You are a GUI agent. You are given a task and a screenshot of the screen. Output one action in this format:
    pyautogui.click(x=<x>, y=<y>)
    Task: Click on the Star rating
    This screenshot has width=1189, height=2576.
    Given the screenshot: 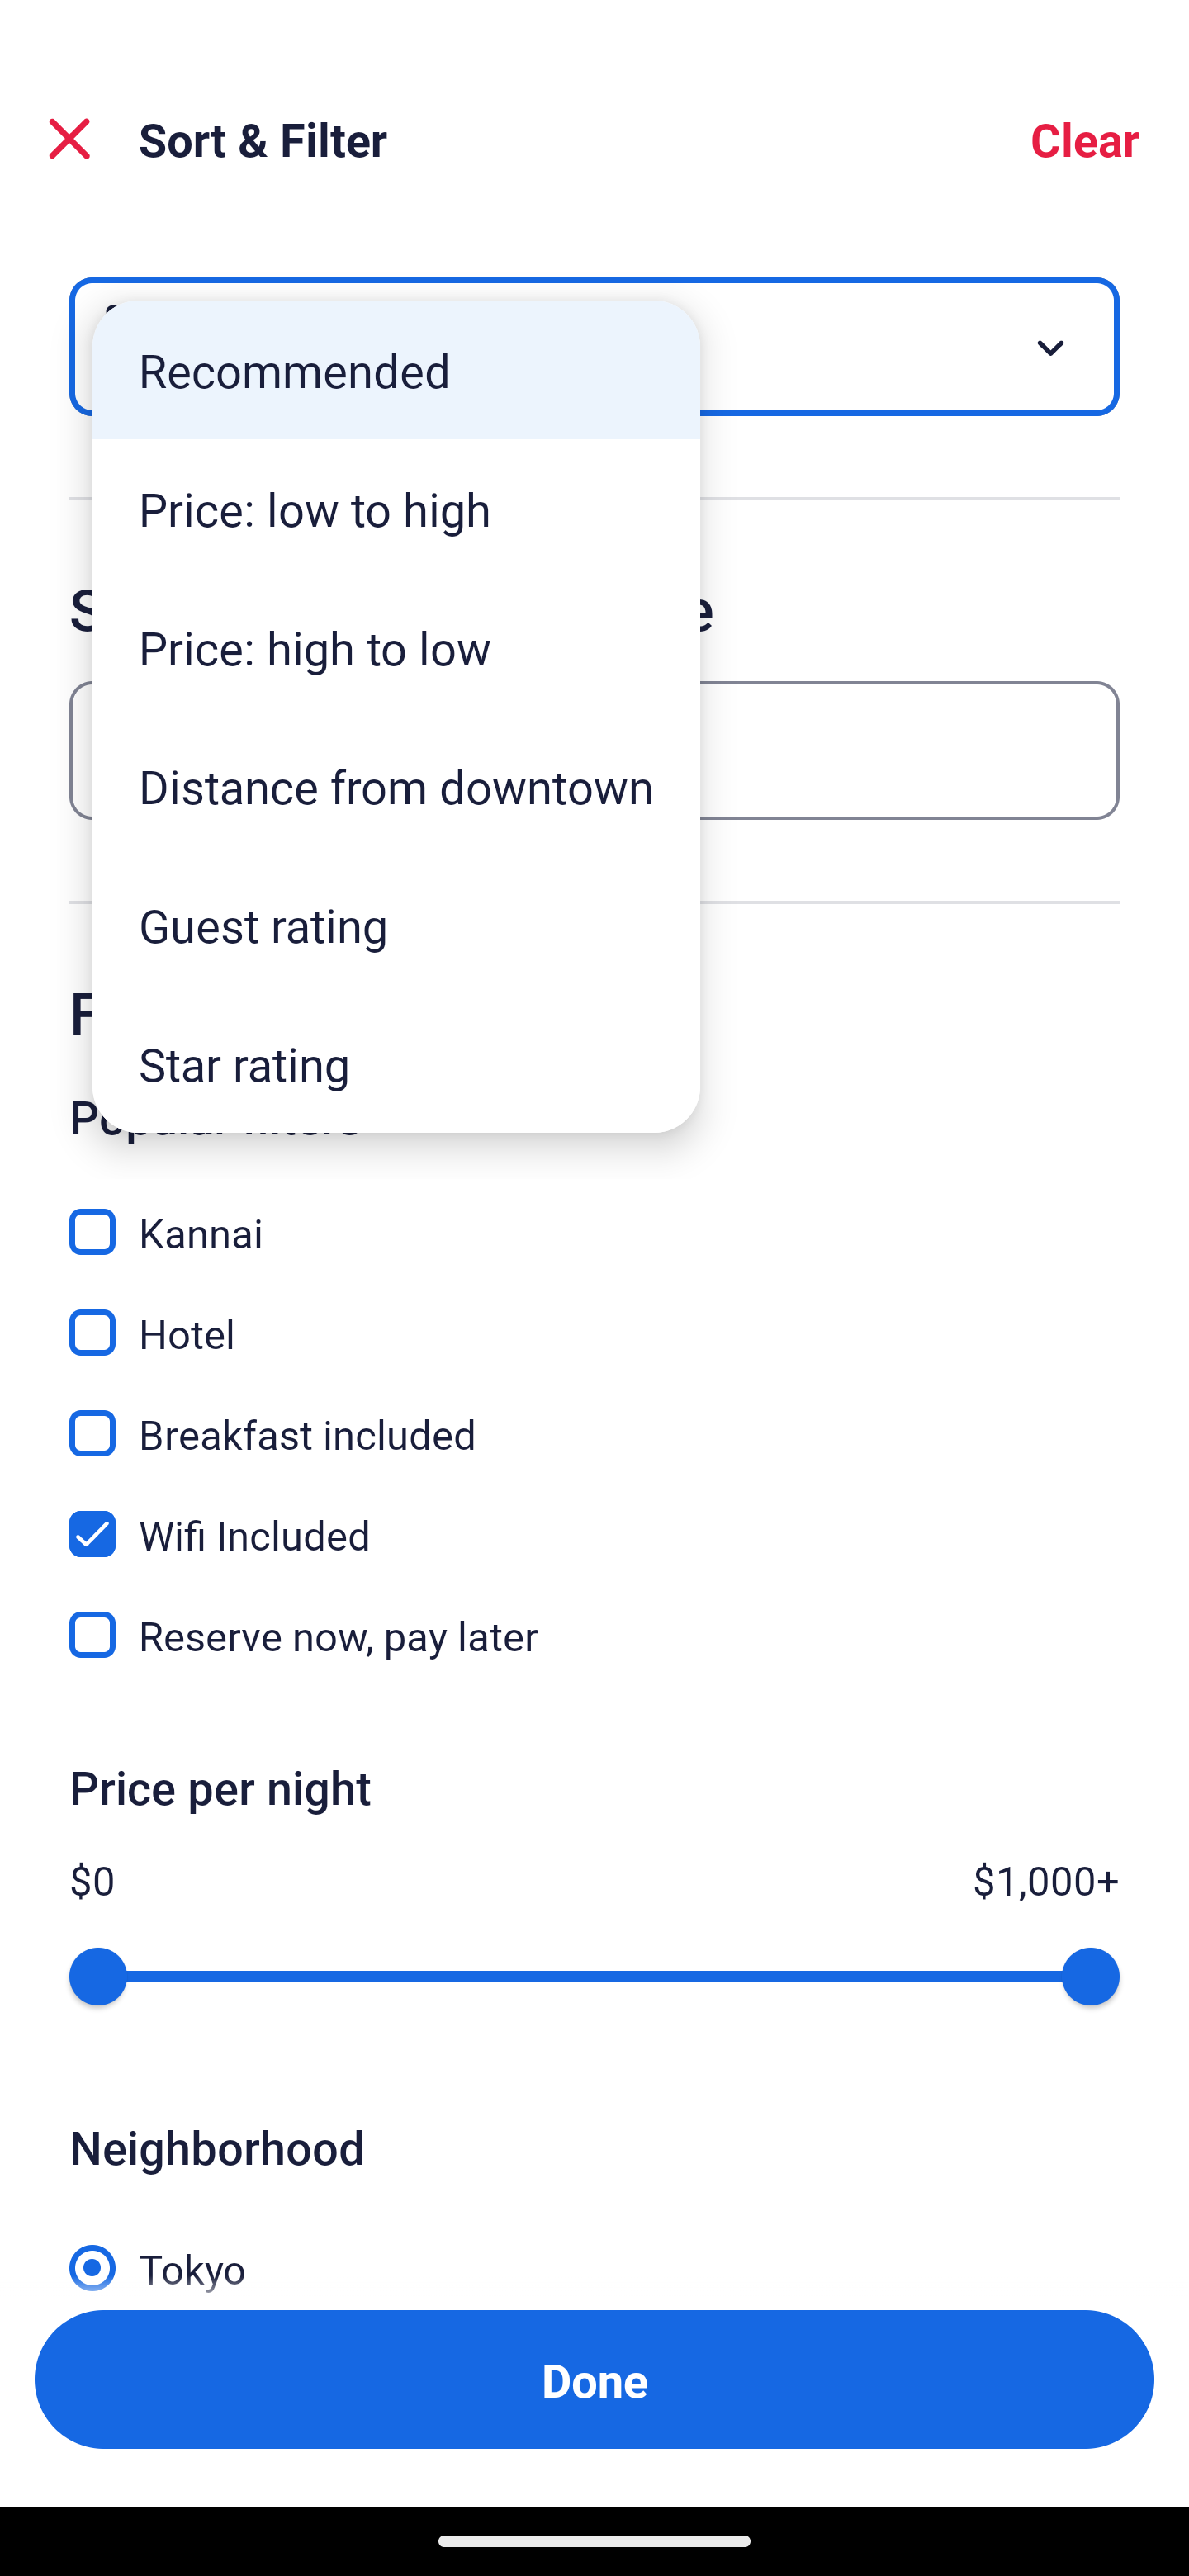 What is the action you would take?
    pyautogui.click(x=396, y=1063)
    